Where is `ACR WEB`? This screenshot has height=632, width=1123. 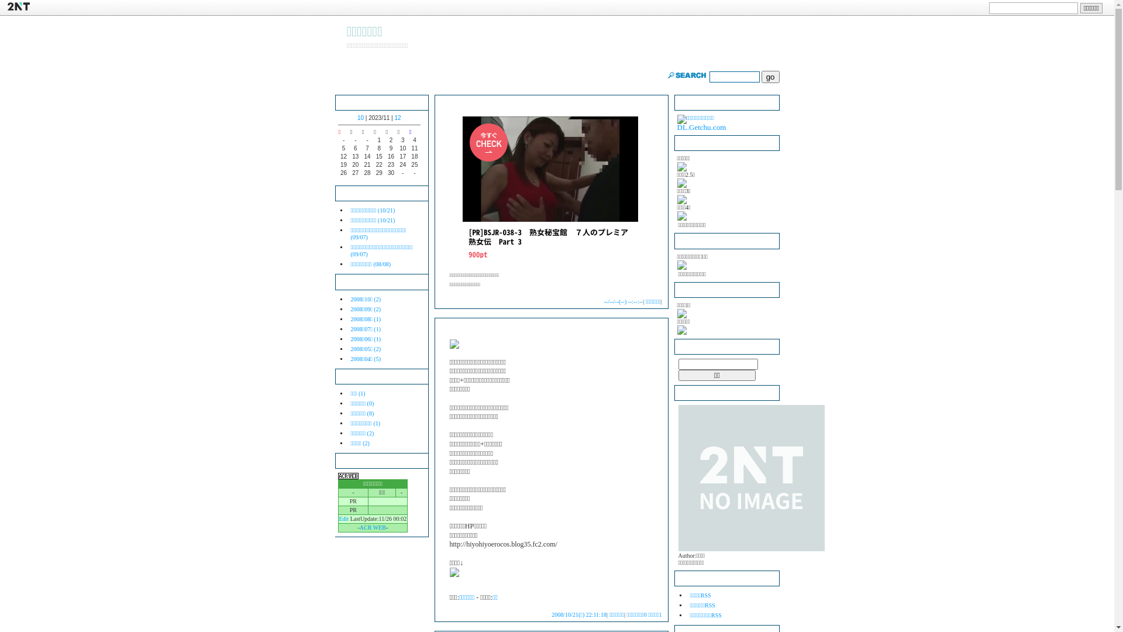
ACR WEB is located at coordinates (373, 528).